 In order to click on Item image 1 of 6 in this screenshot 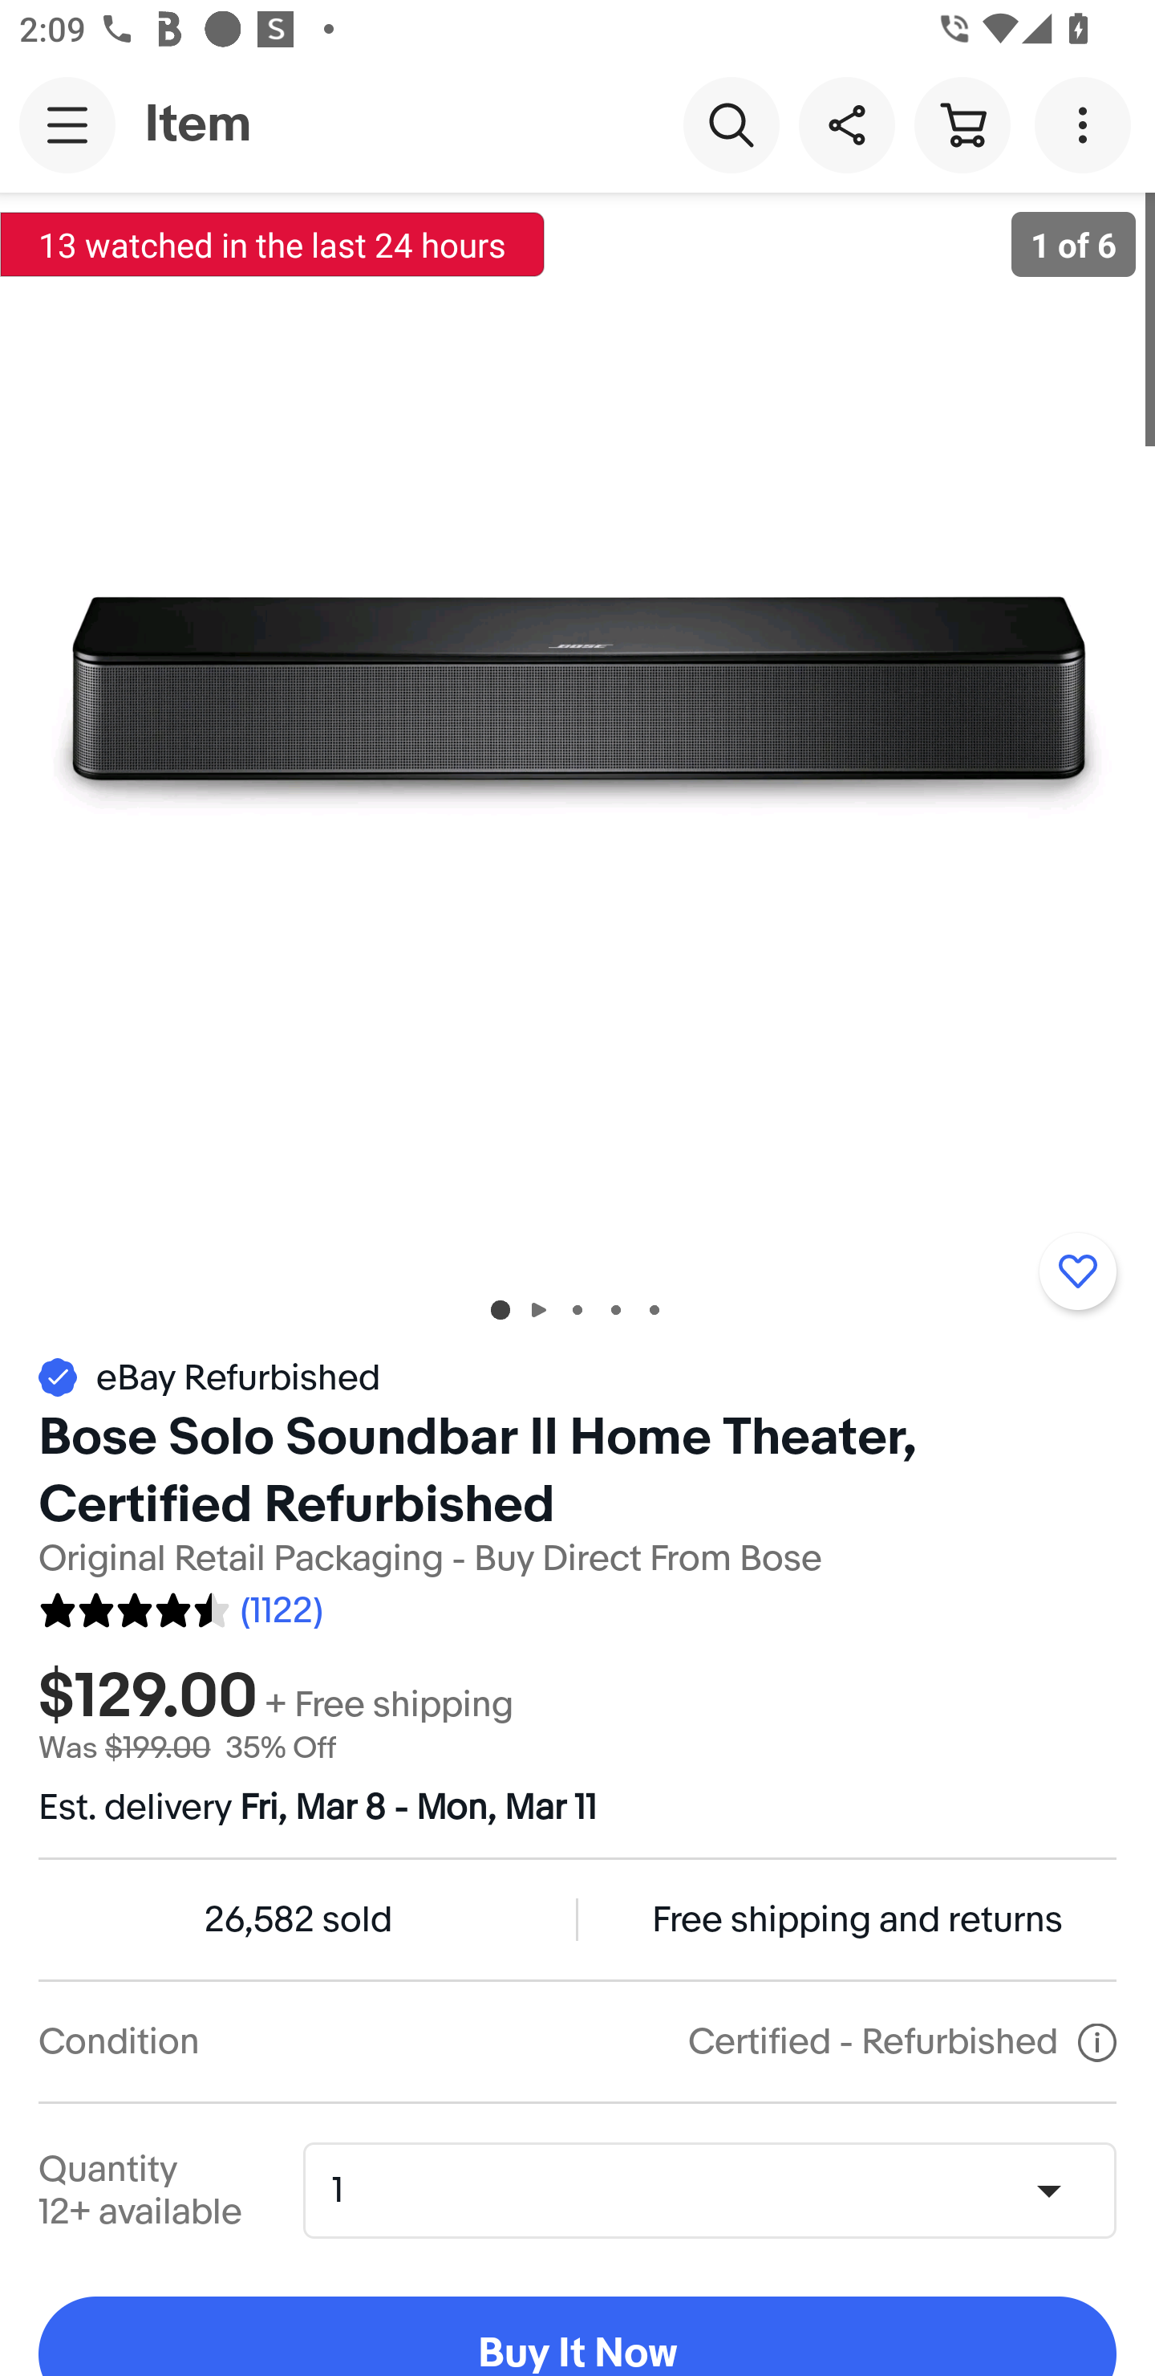, I will do `click(577, 731)`.